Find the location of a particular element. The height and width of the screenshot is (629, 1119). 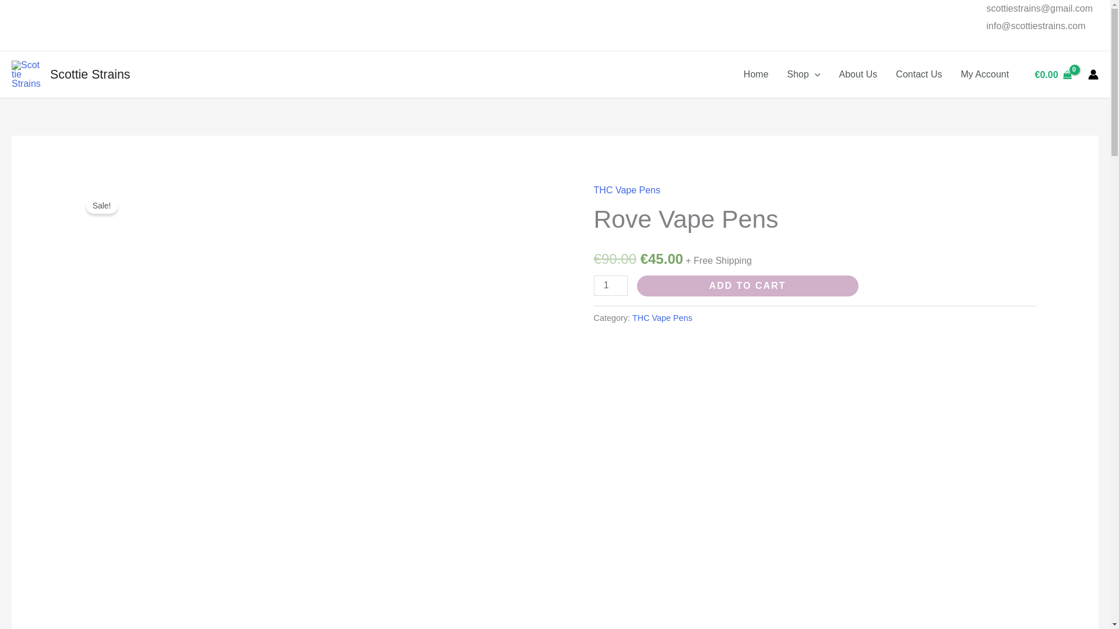

Shop is located at coordinates (804, 75).